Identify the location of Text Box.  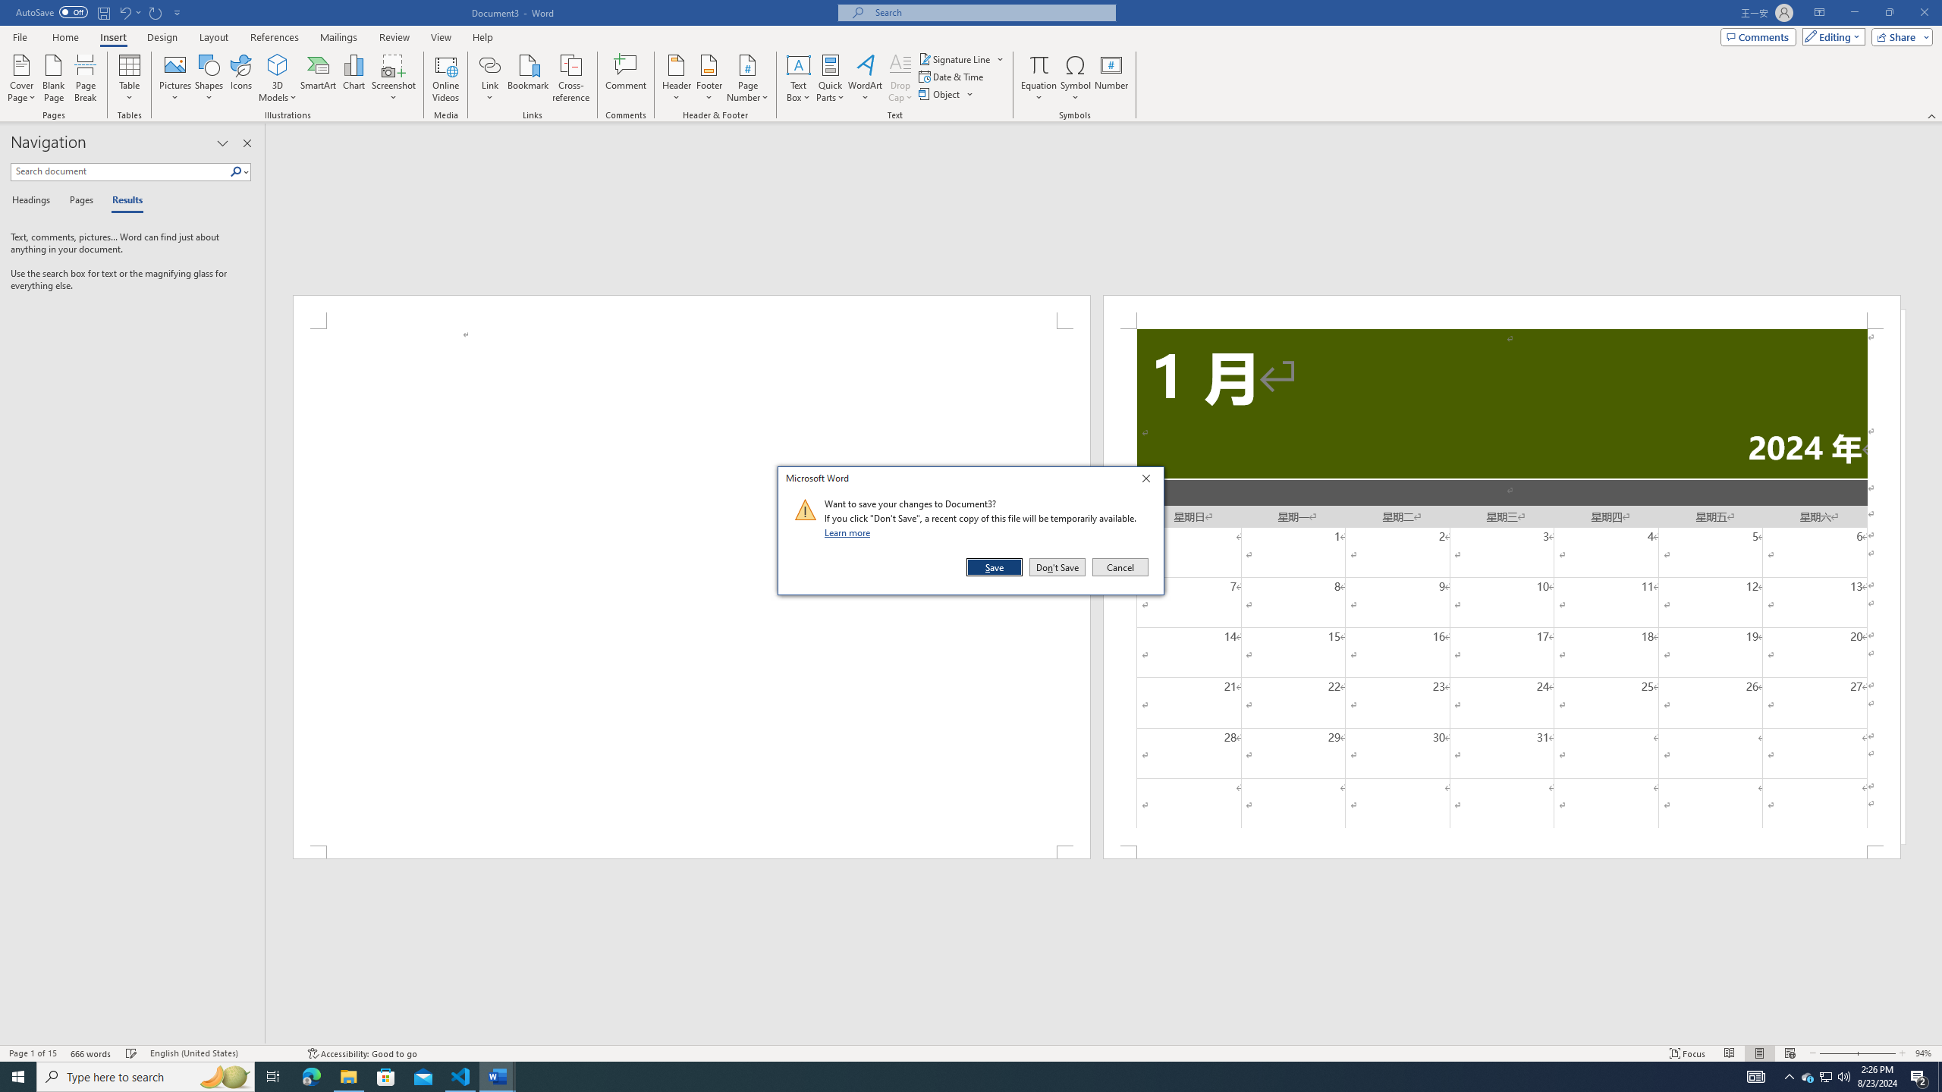
(799, 78).